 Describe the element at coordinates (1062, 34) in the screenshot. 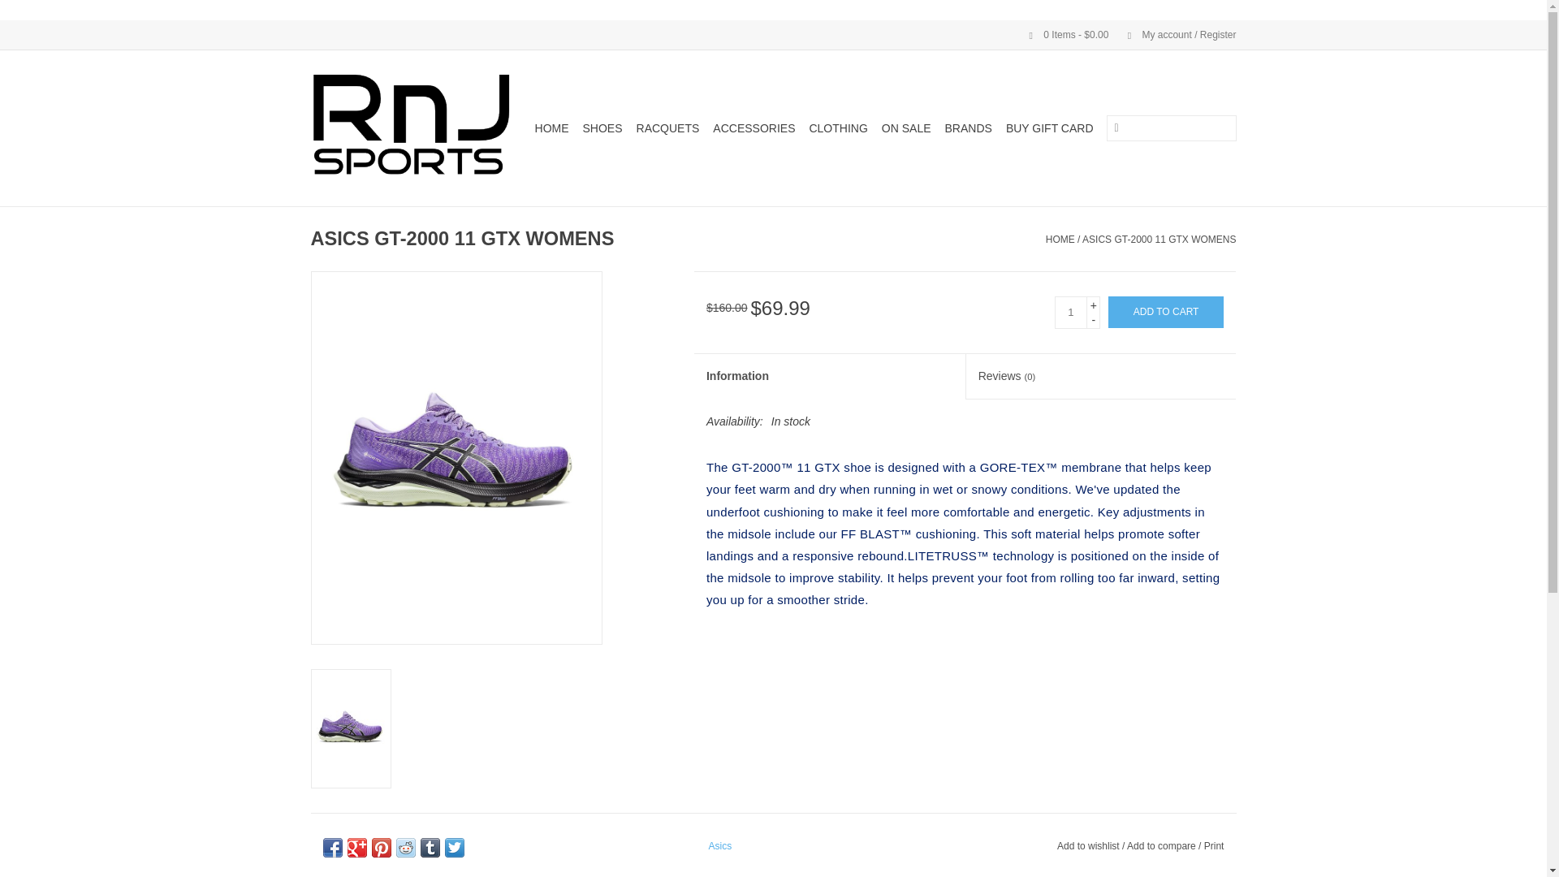

I see `Cart` at that location.